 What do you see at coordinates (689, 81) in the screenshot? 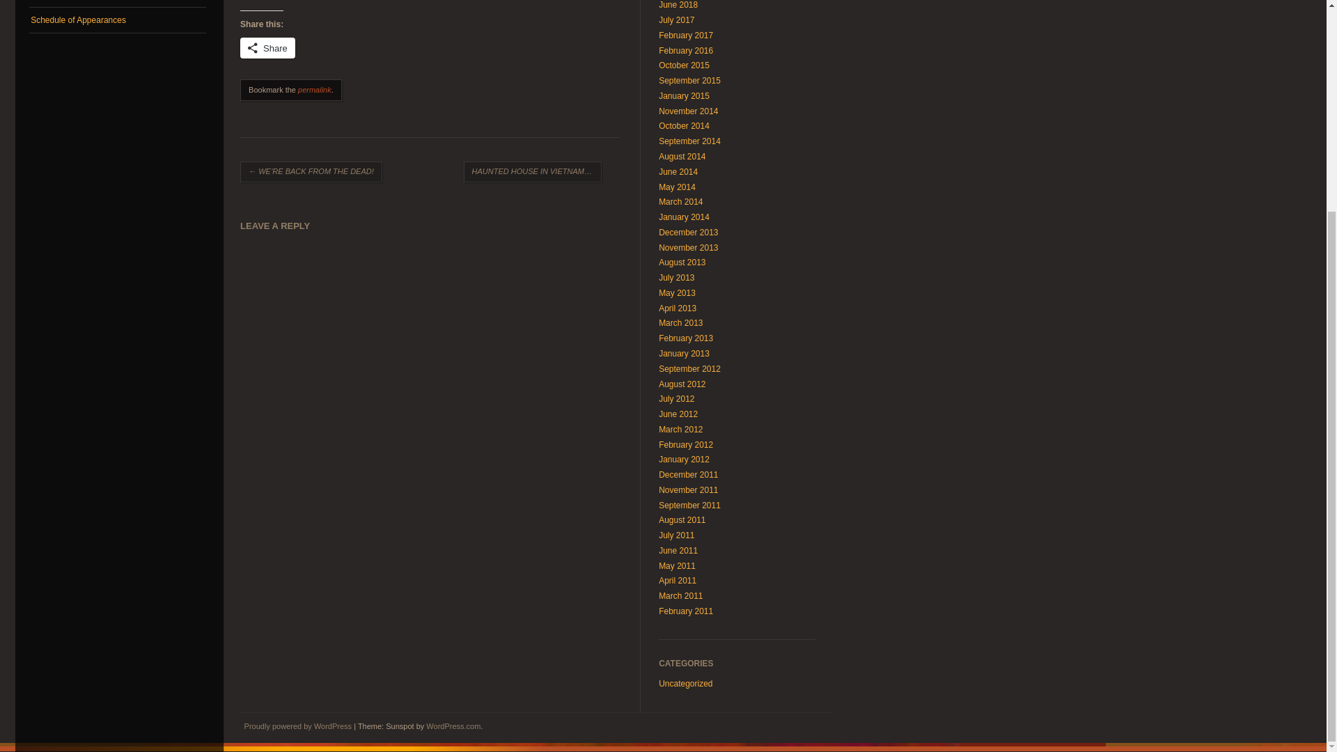
I see `September 2015` at bounding box center [689, 81].